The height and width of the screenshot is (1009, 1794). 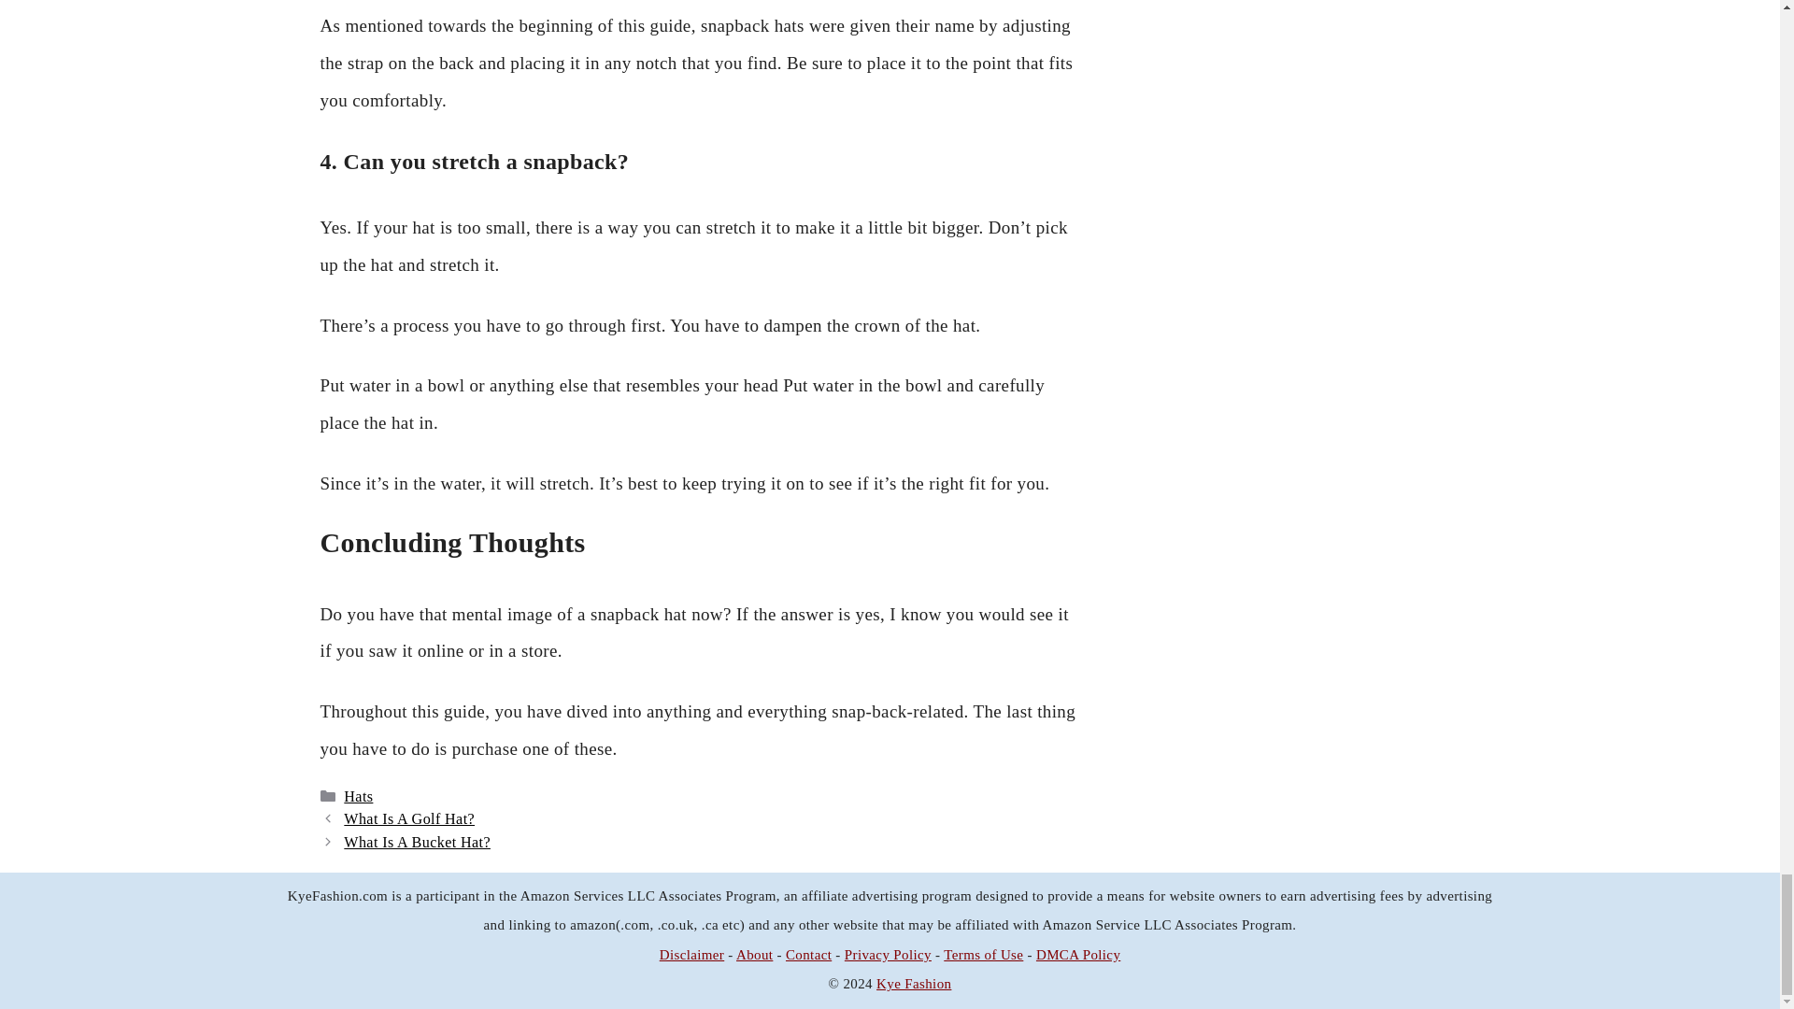 What do you see at coordinates (417, 843) in the screenshot?
I see `What Is A Bucket Hat?` at bounding box center [417, 843].